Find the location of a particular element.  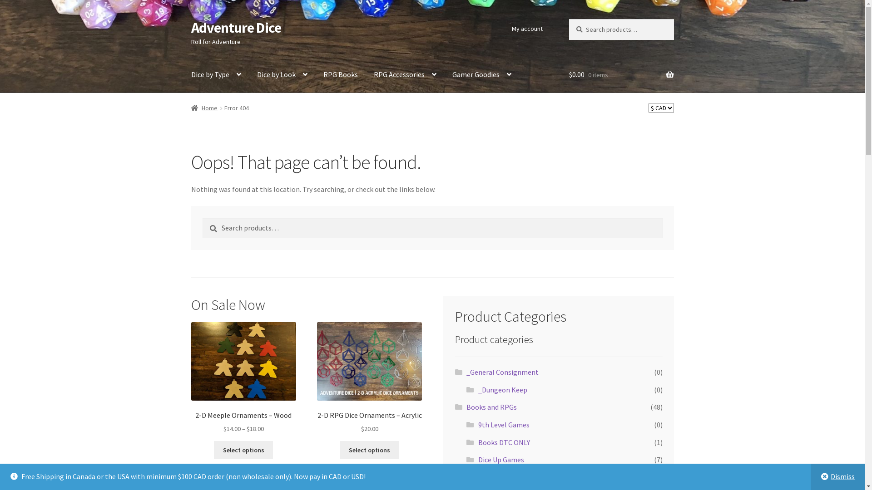

Possum Creek Games is located at coordinates (511, 477).